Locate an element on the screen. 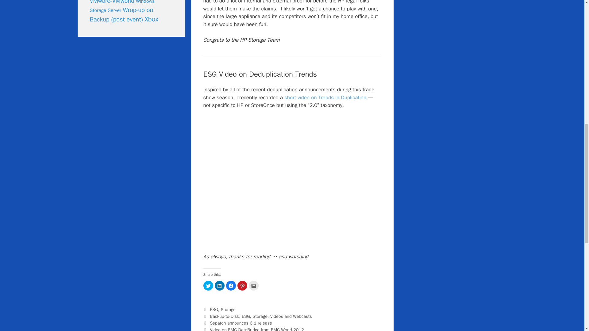 The image size is (589, 331). Storage is located at coordinates (260, 316).